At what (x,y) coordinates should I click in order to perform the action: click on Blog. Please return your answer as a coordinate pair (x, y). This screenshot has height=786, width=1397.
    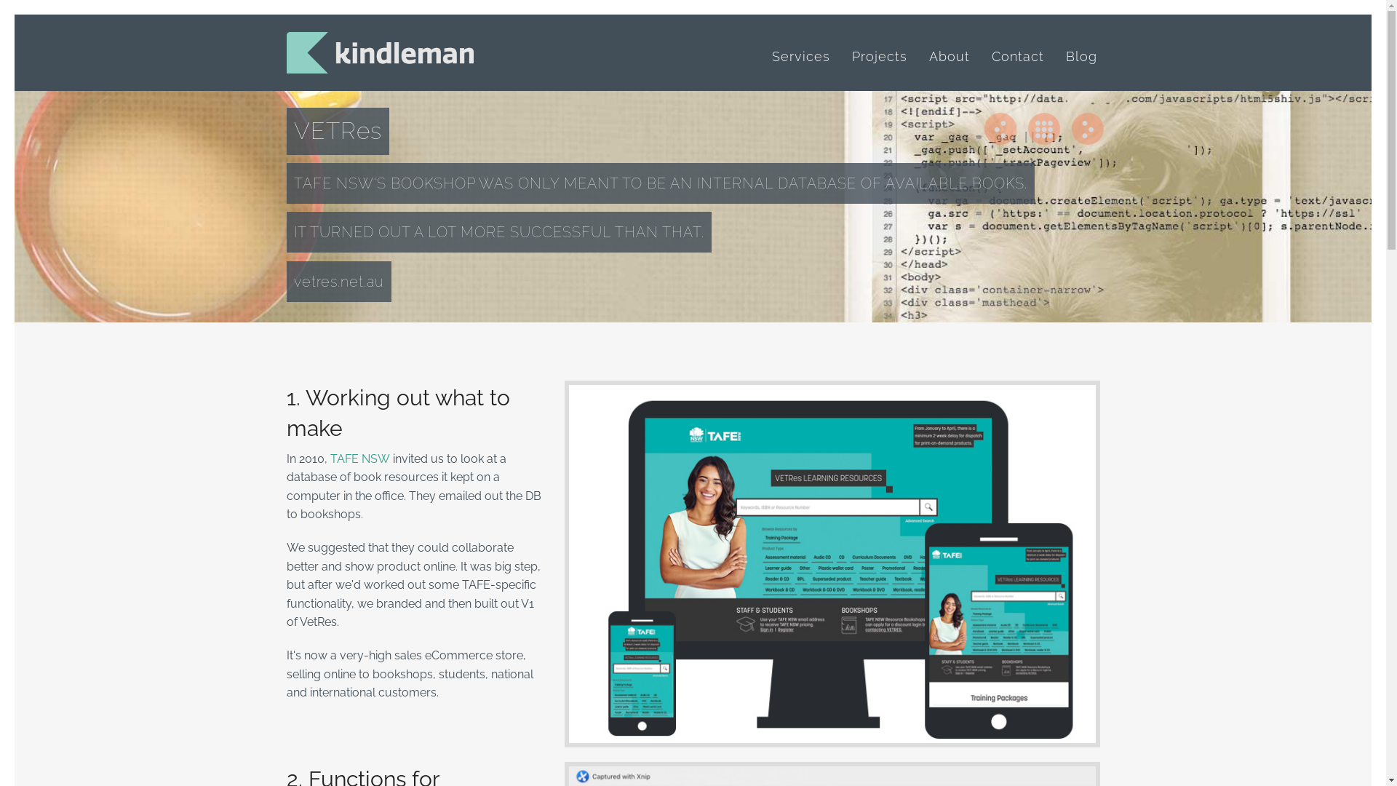
    Looking at the image, I should click on (1081, 57).